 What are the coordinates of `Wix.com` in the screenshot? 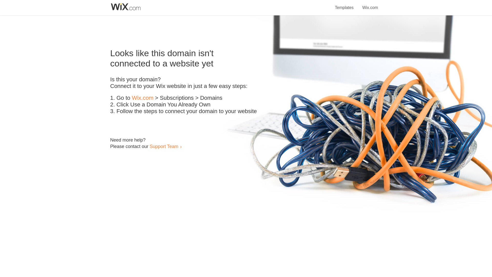 It's located at (142, 98).